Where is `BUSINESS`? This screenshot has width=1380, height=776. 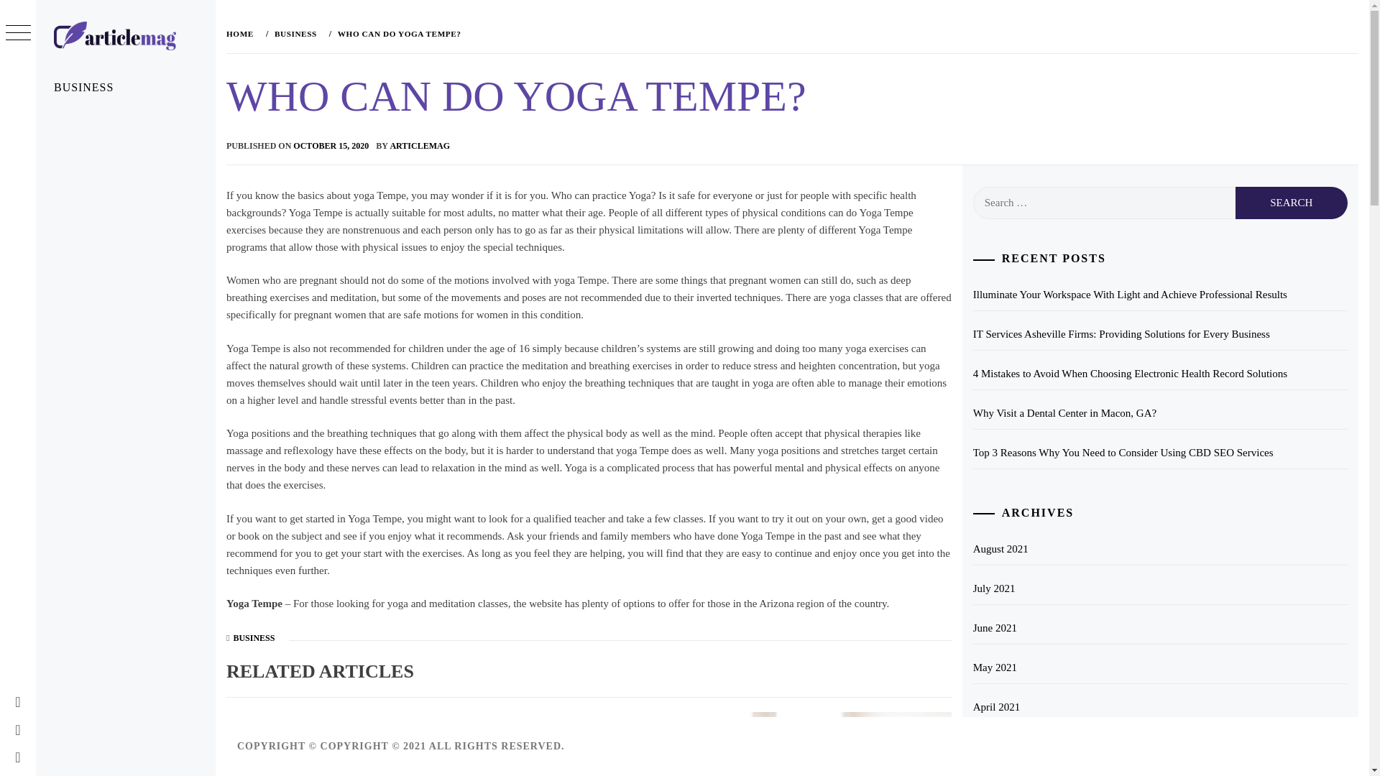
BUSINESS is located at coordinates (125, 88).